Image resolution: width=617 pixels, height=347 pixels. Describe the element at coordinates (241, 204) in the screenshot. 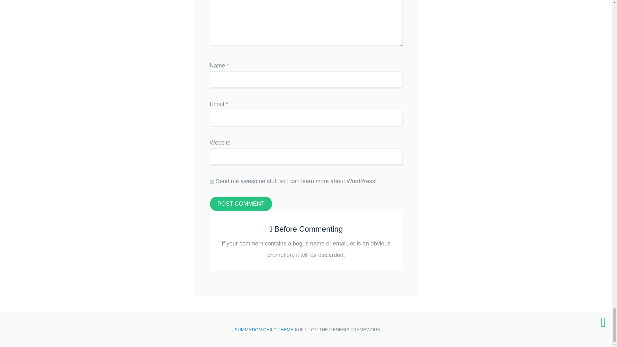

I see `Post Comment` at that location.